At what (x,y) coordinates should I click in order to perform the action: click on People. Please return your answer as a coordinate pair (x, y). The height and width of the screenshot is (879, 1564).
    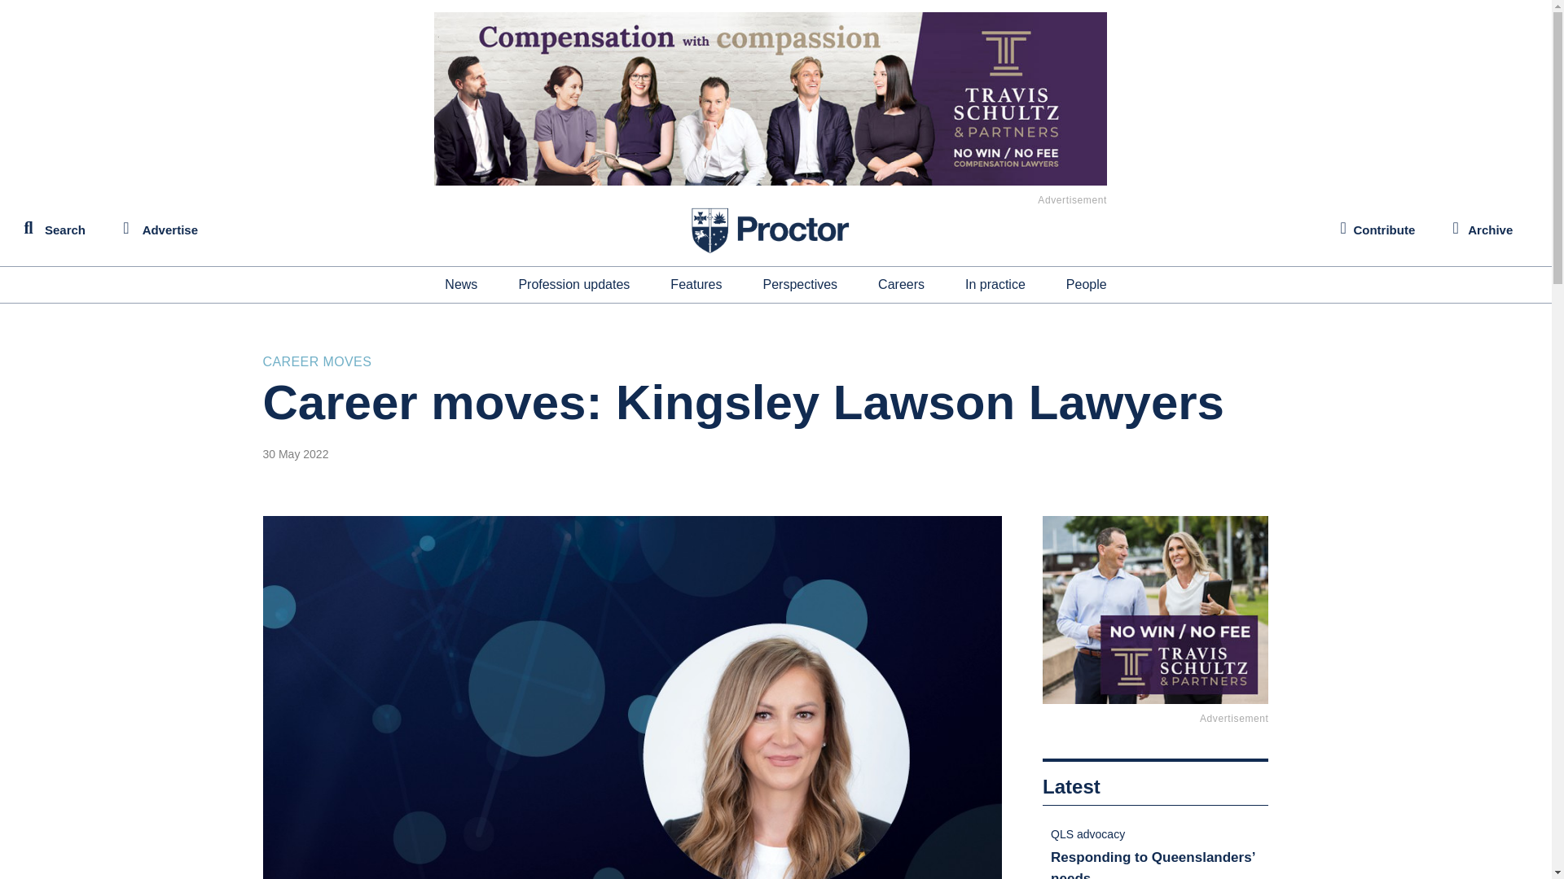
    Looking at the image, I should click on (1087, 285).